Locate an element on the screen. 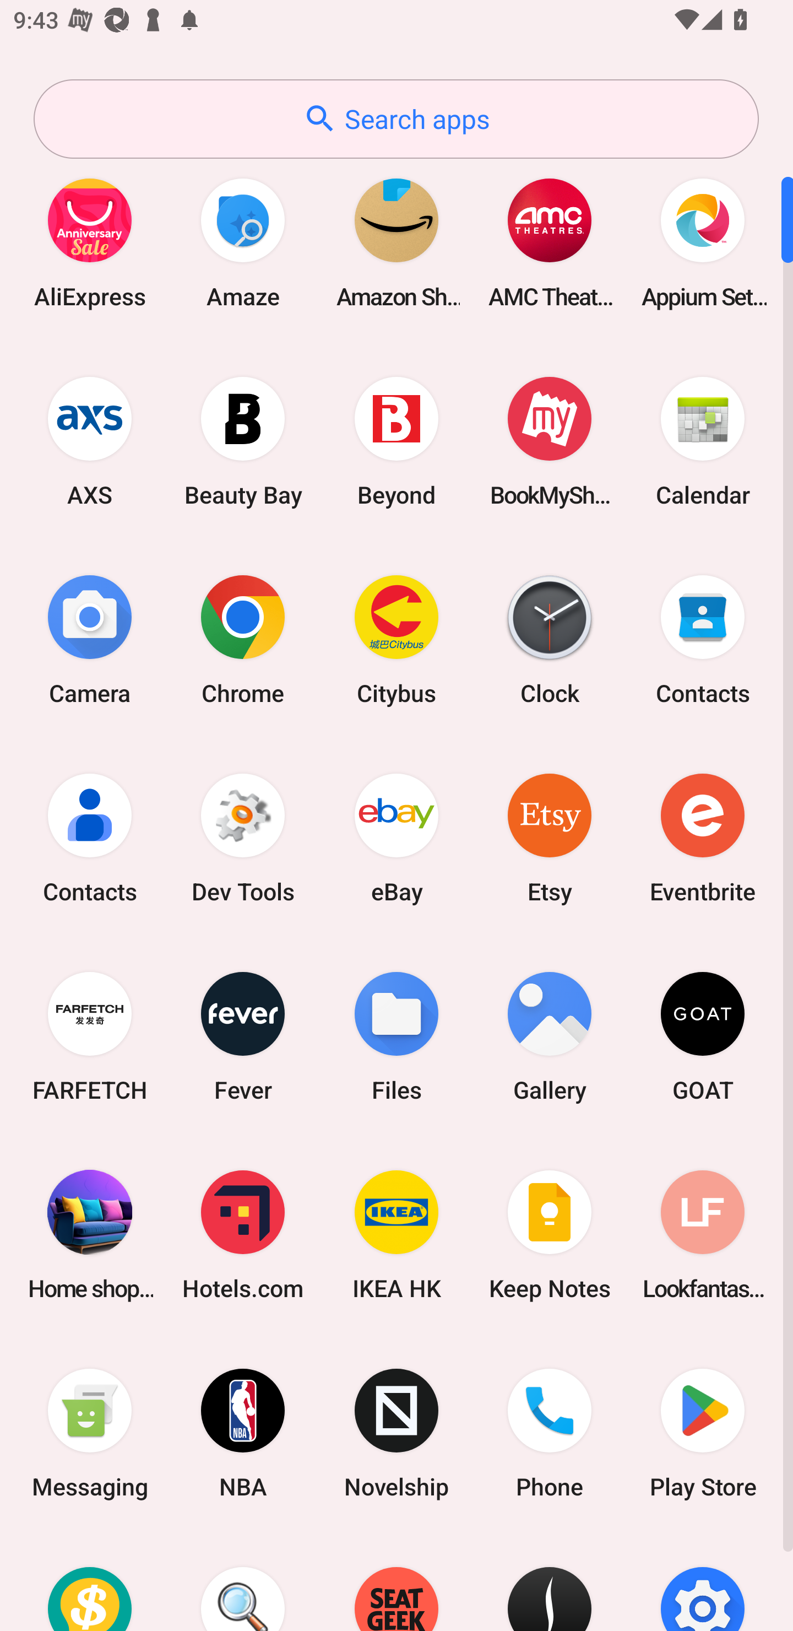 The height and width of the screenshot is (1631, 793). Amaze is located at coordinates (243, 242).